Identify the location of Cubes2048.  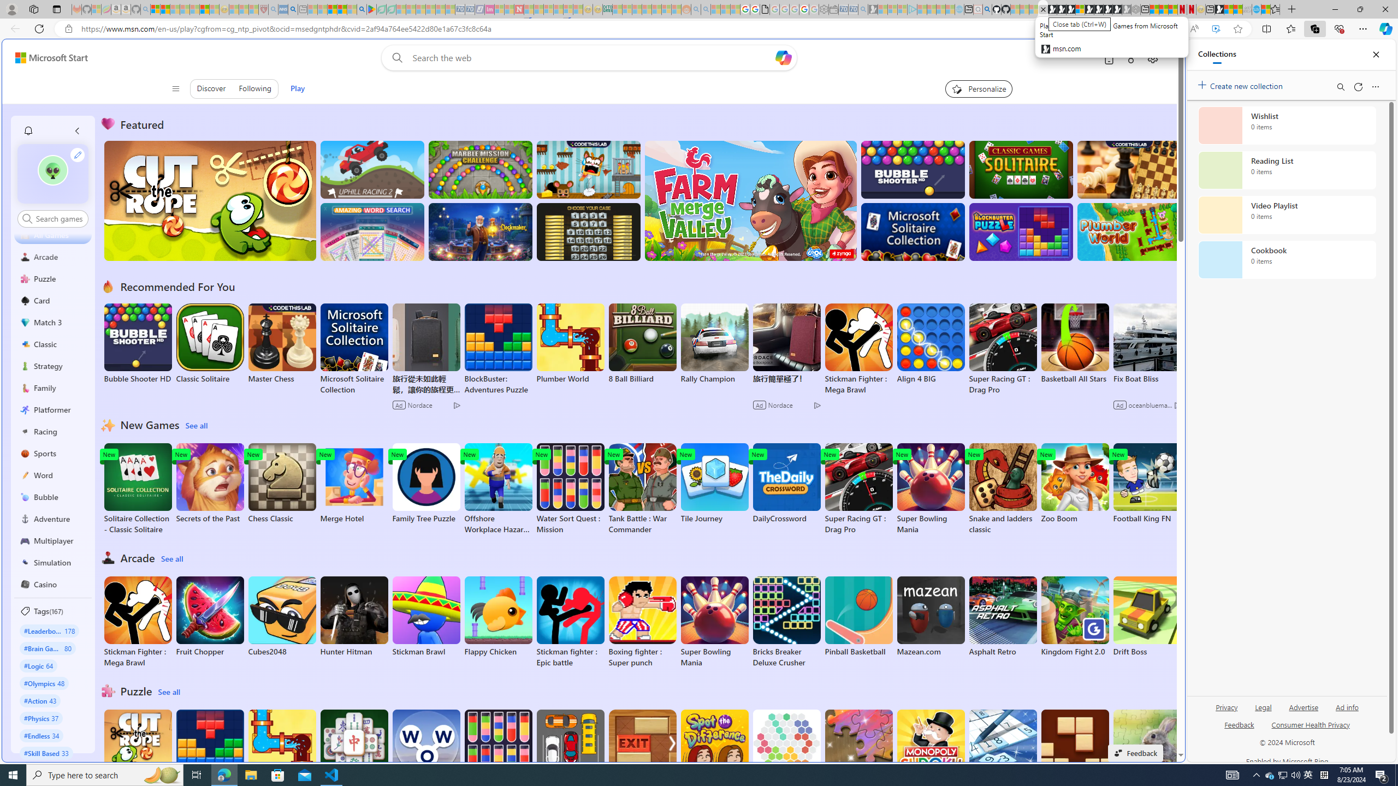
(282, 616).